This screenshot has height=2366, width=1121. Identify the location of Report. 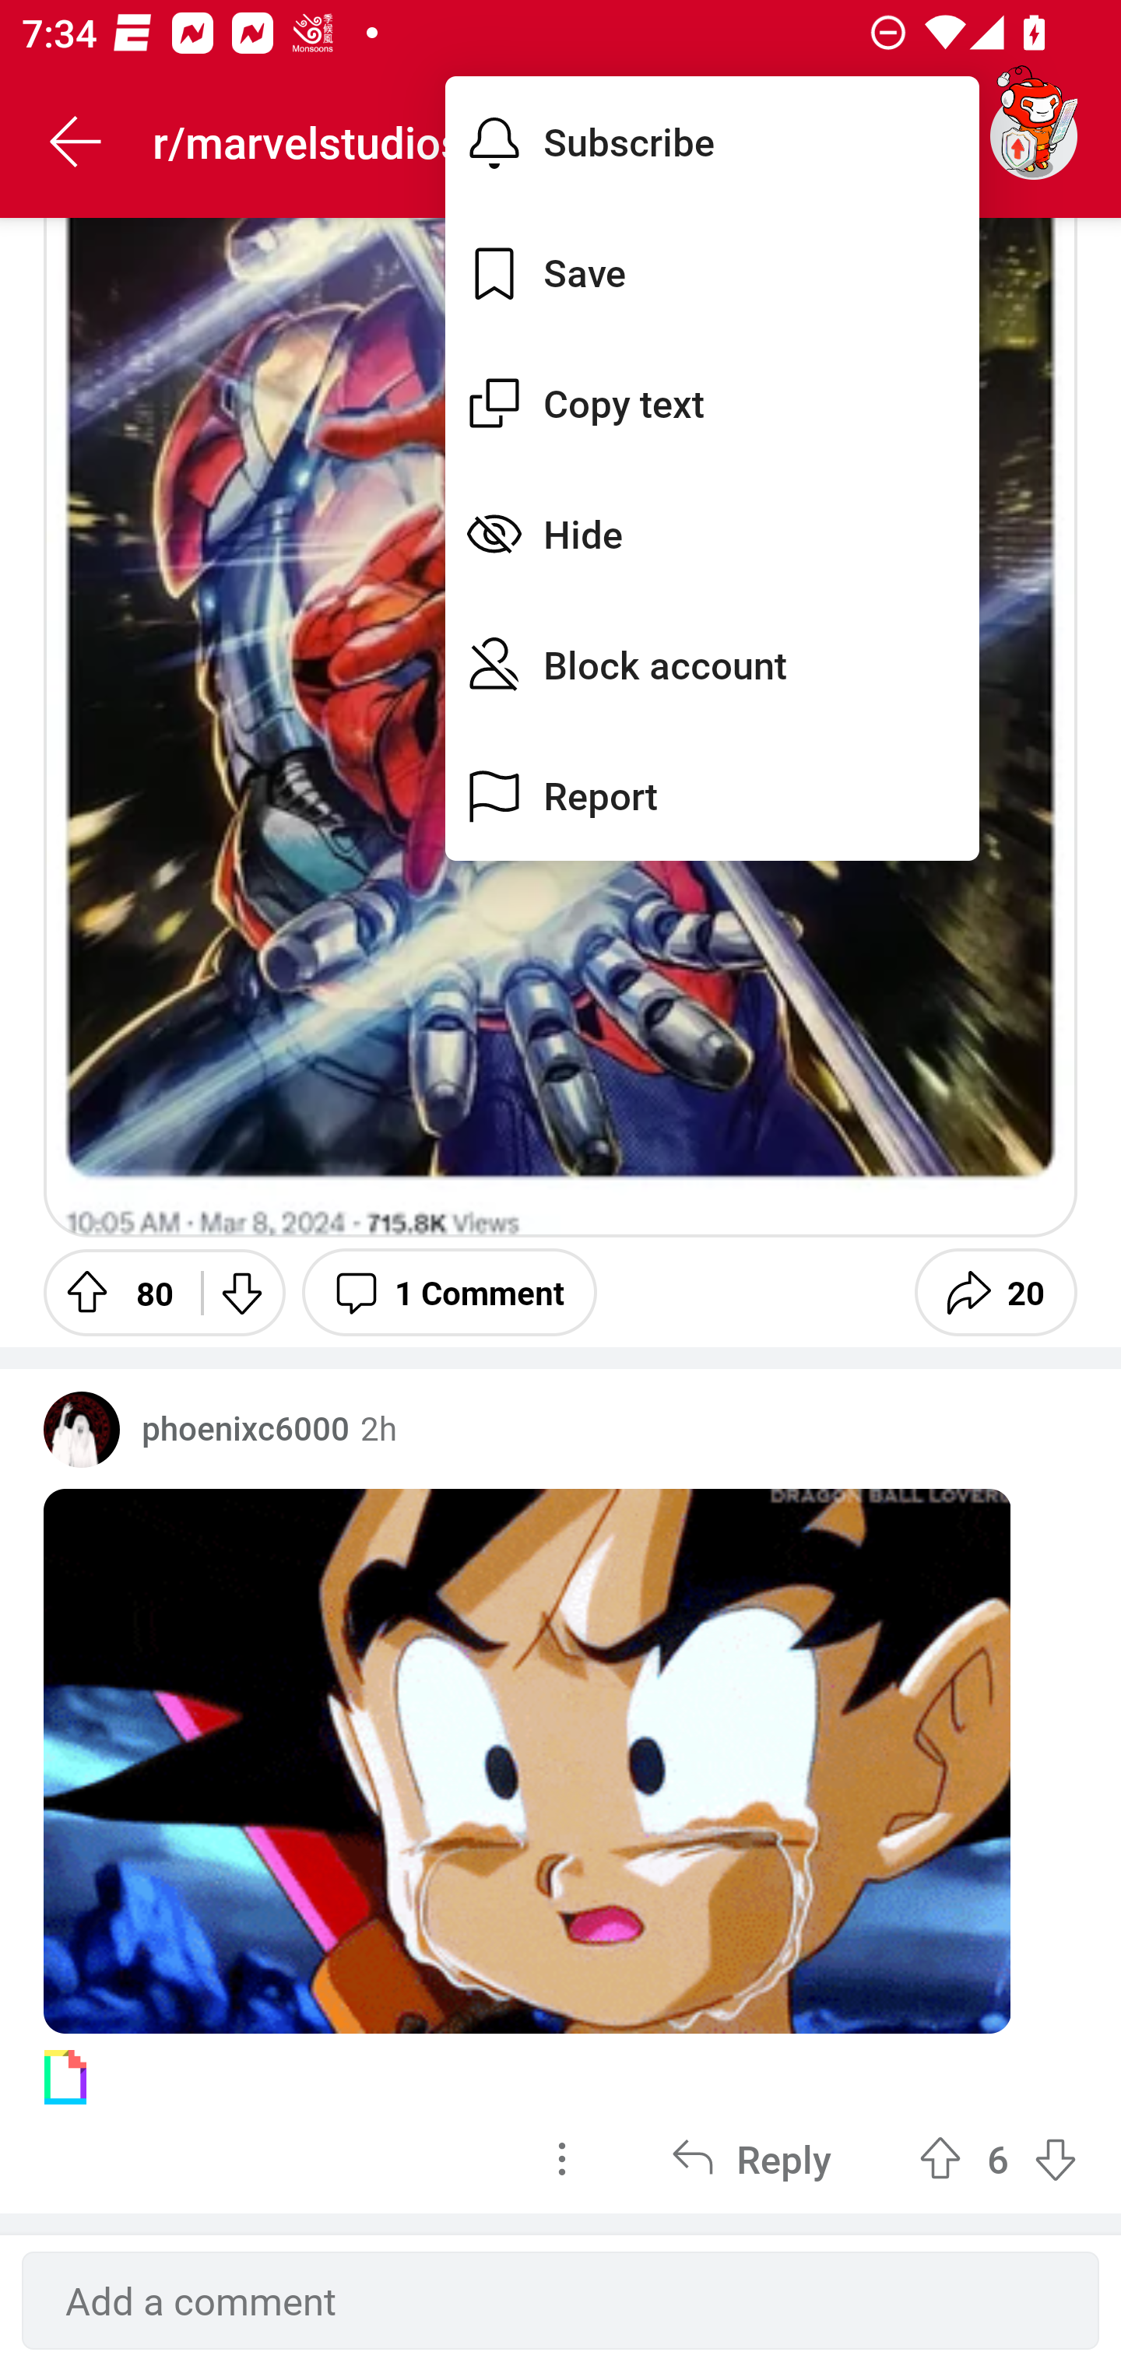
(712, 795).